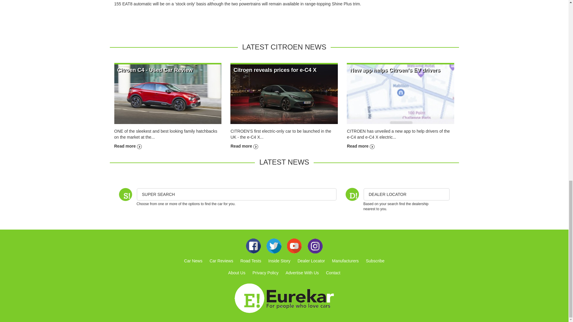 This screenshot has width=573, height=322. What do you see at coordinates (284, 94) in the screenshot?
I see `Citroen reveals prices for e-C4 X` at bounding box center [284, 94].